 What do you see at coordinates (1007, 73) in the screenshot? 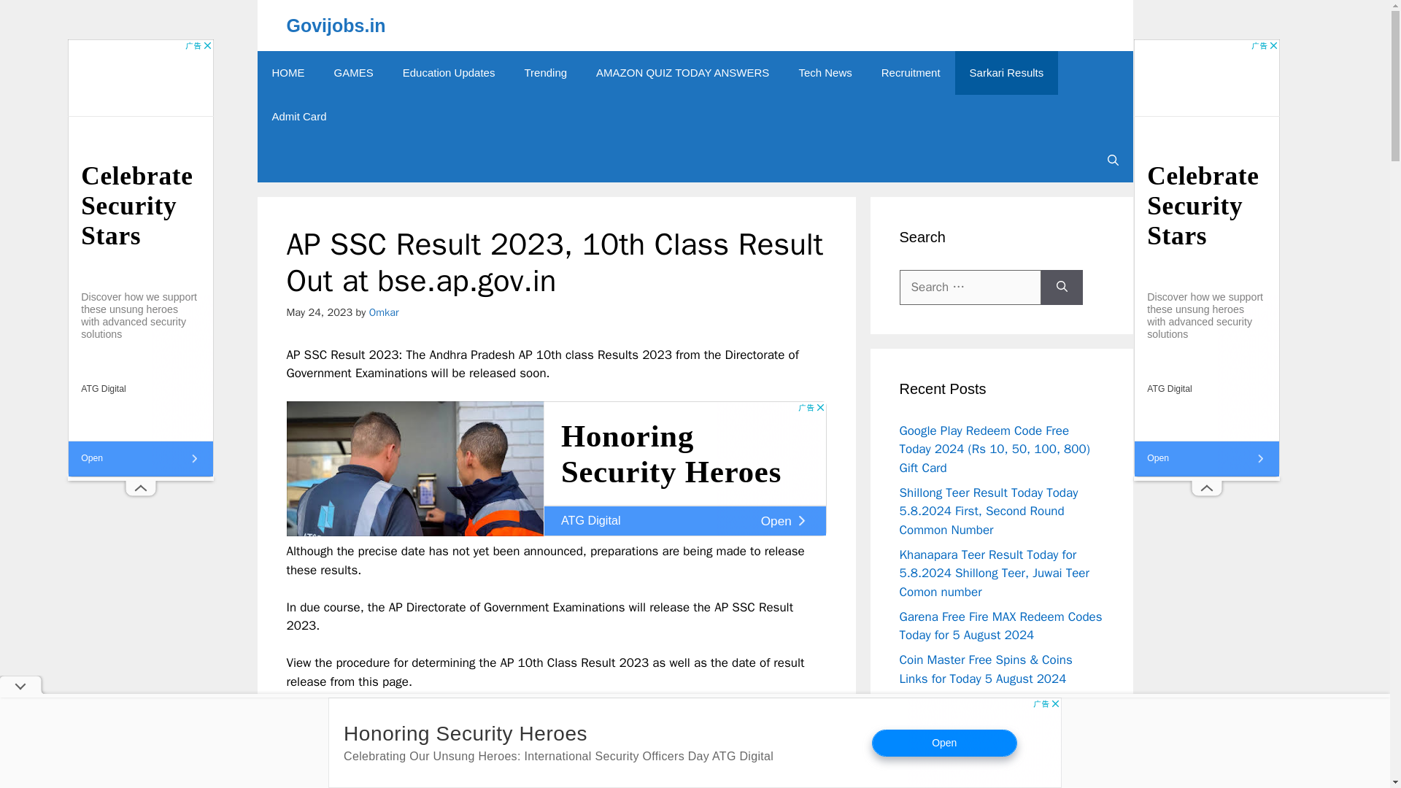
I see `Sarkari Results` at bounding box center [1007, 73].